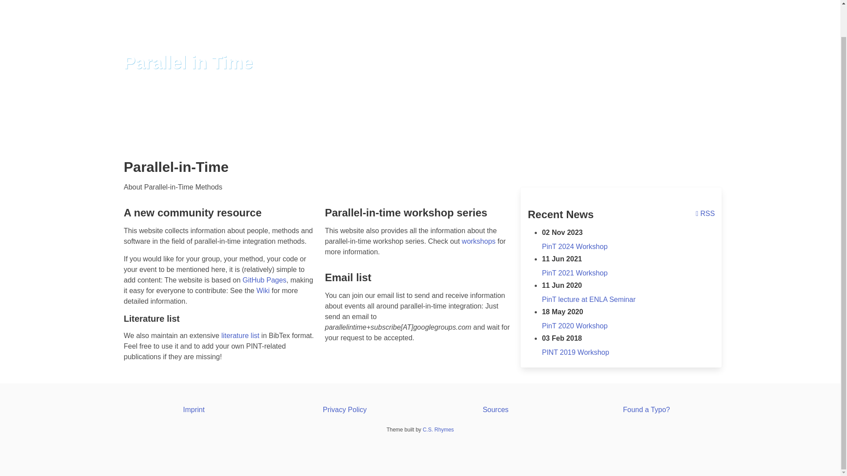 The height and width of the screenshot is (476, 847). I want to click on RSS, so click(705, 213).